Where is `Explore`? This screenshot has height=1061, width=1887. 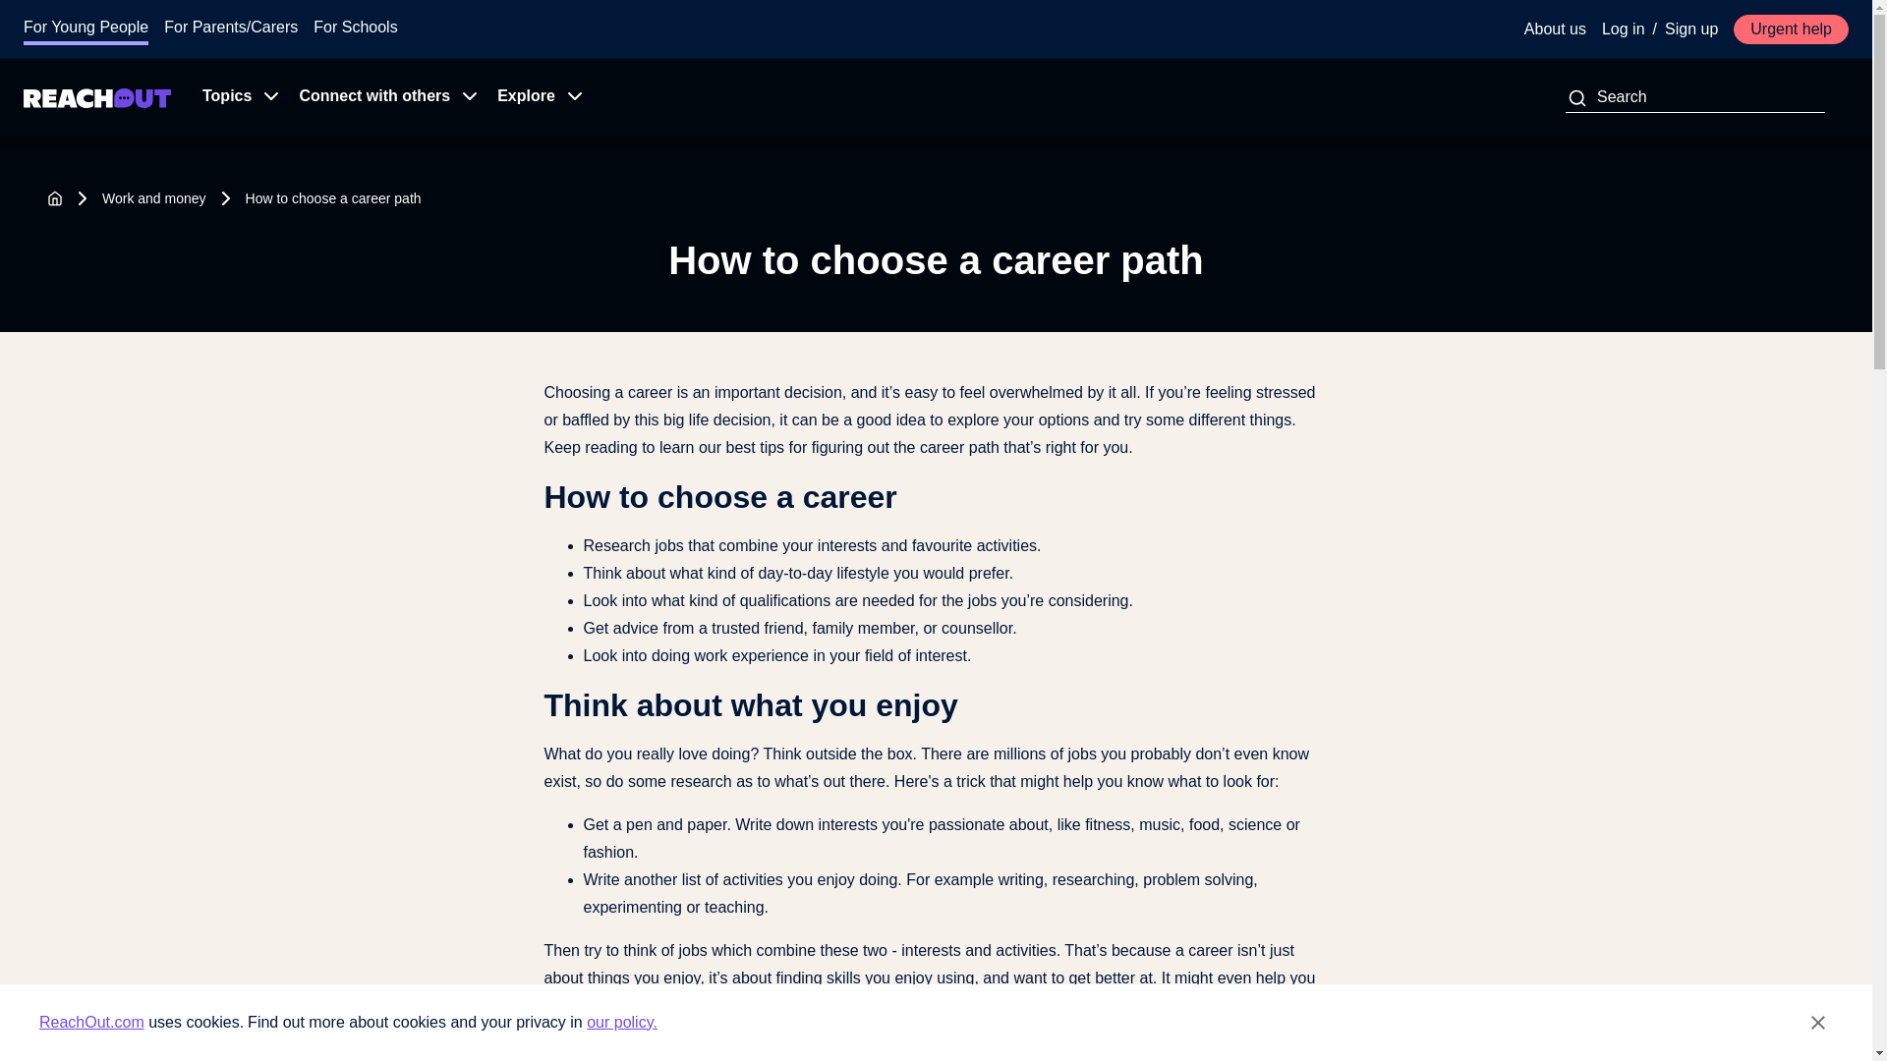 Explore is located at coordinates (534, 98).